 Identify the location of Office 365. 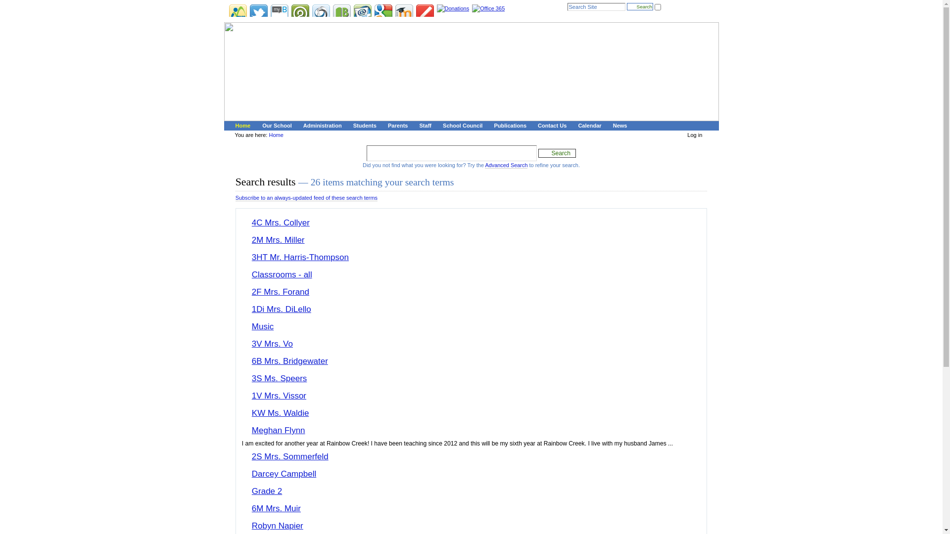
(488, 8).